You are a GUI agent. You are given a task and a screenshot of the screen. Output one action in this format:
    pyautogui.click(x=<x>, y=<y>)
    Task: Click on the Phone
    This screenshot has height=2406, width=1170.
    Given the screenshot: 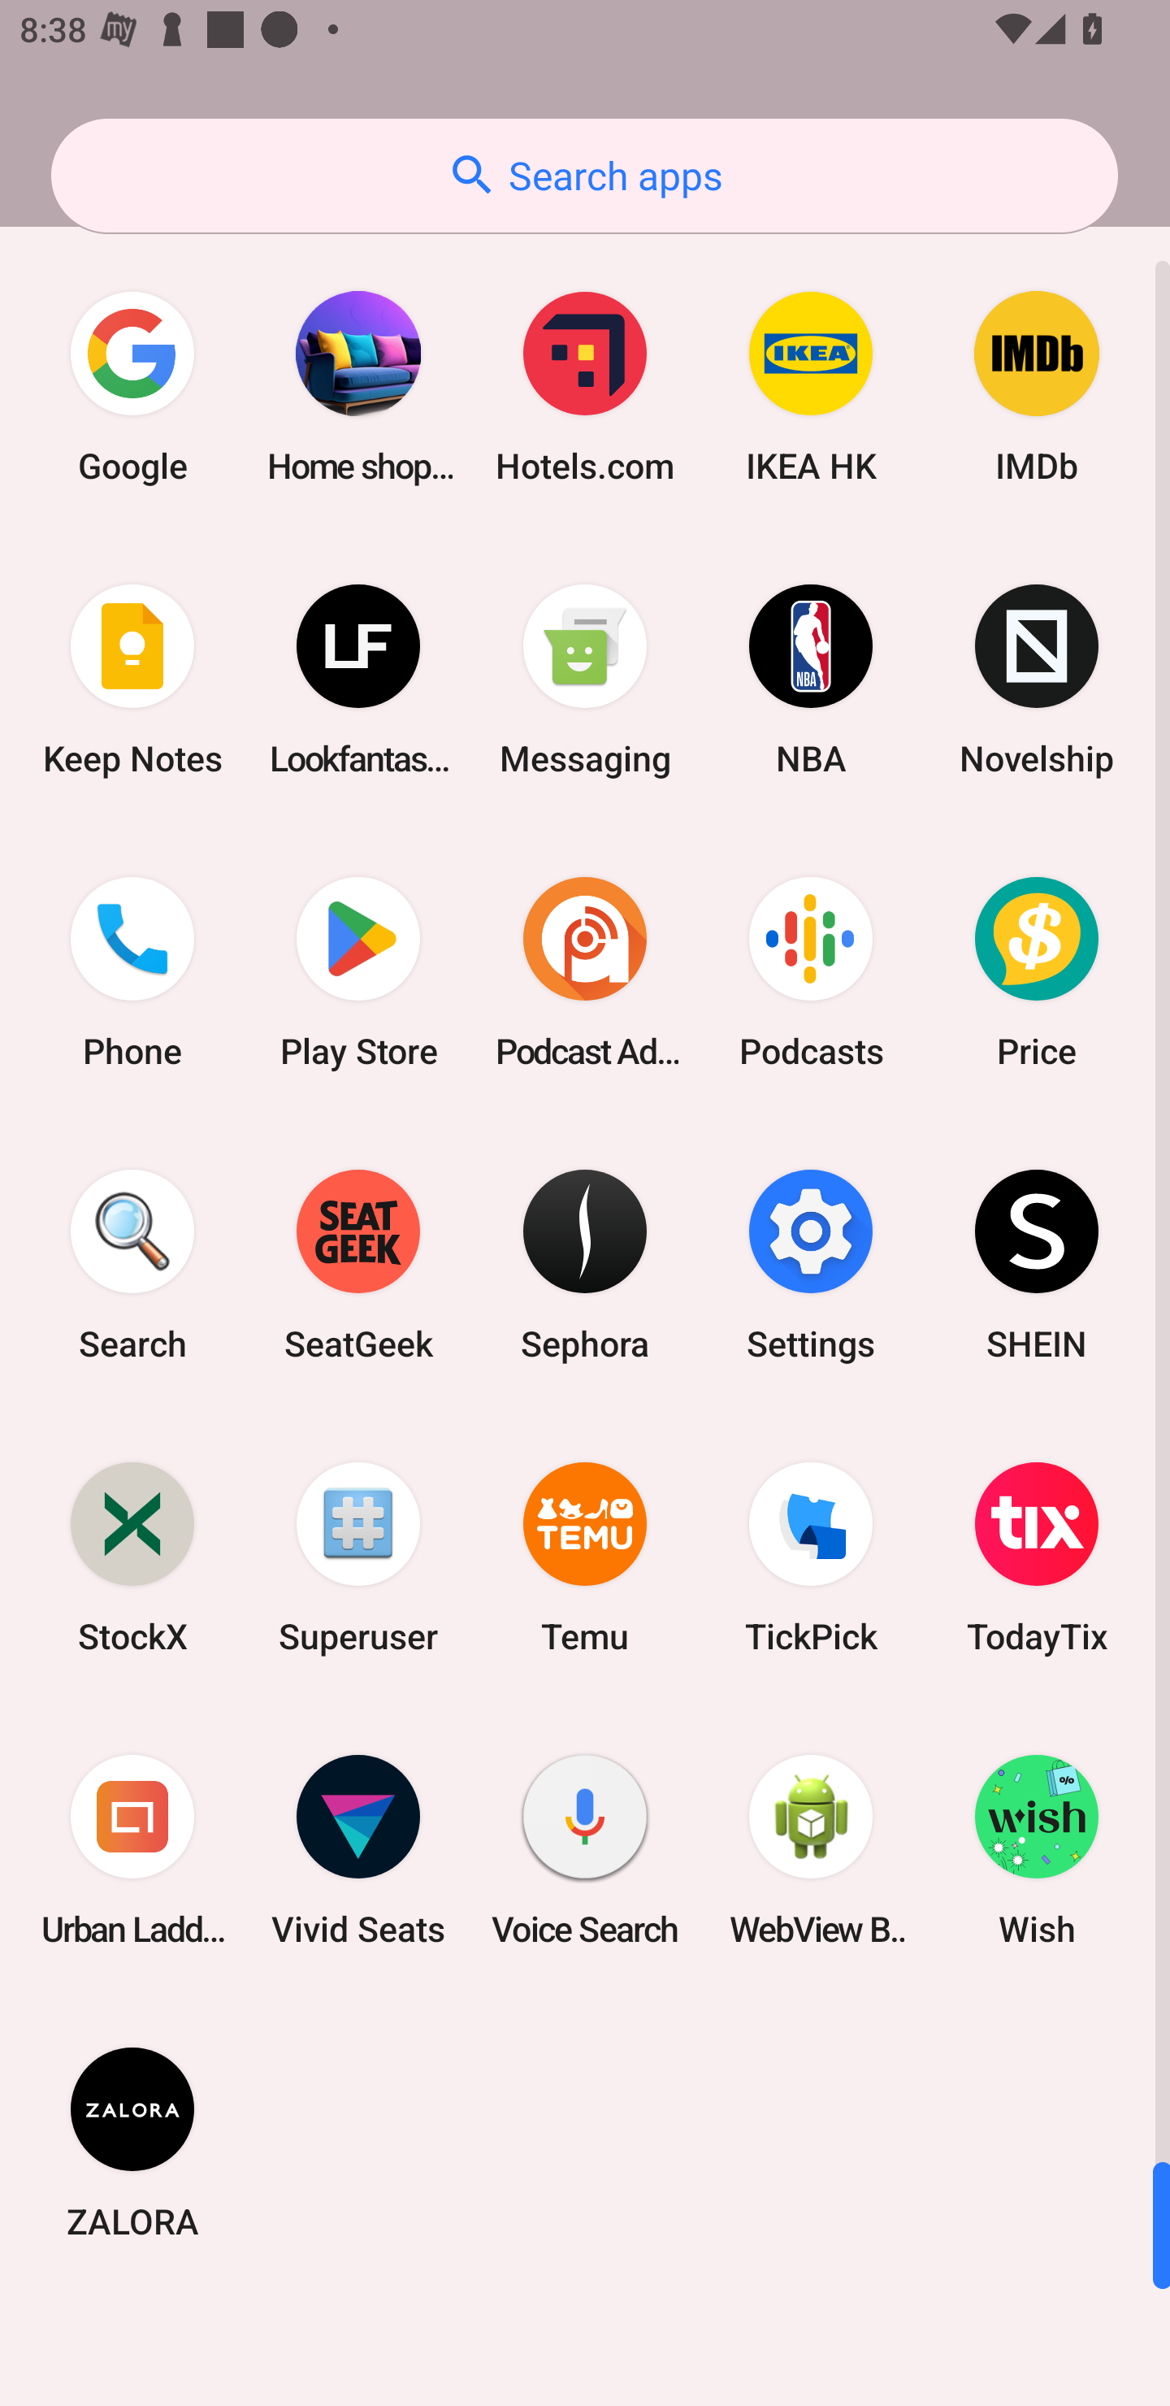 What is the action you would take?
    pyautogui.click(x=132, y=972)
    